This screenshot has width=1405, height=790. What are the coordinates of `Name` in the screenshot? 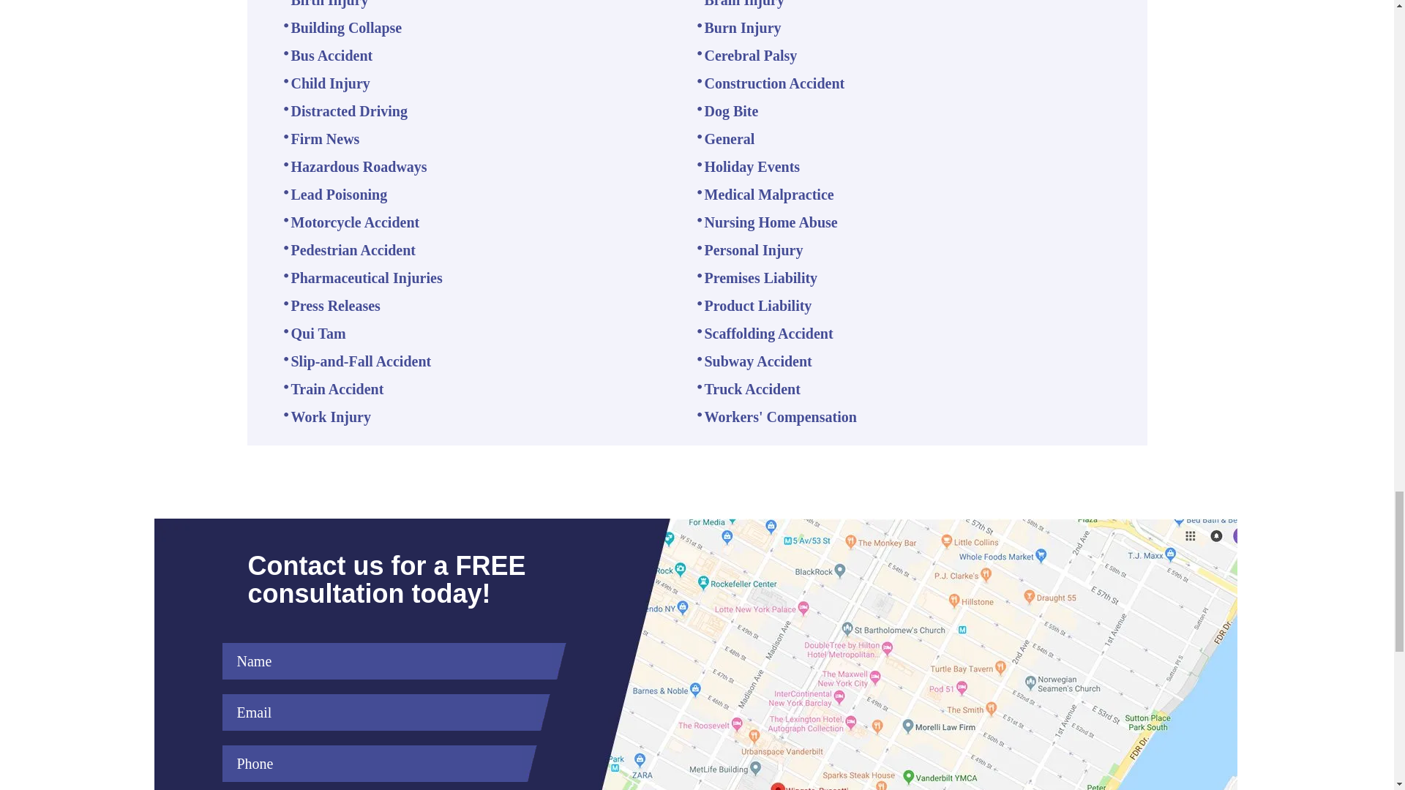 It's located at (386, 661).